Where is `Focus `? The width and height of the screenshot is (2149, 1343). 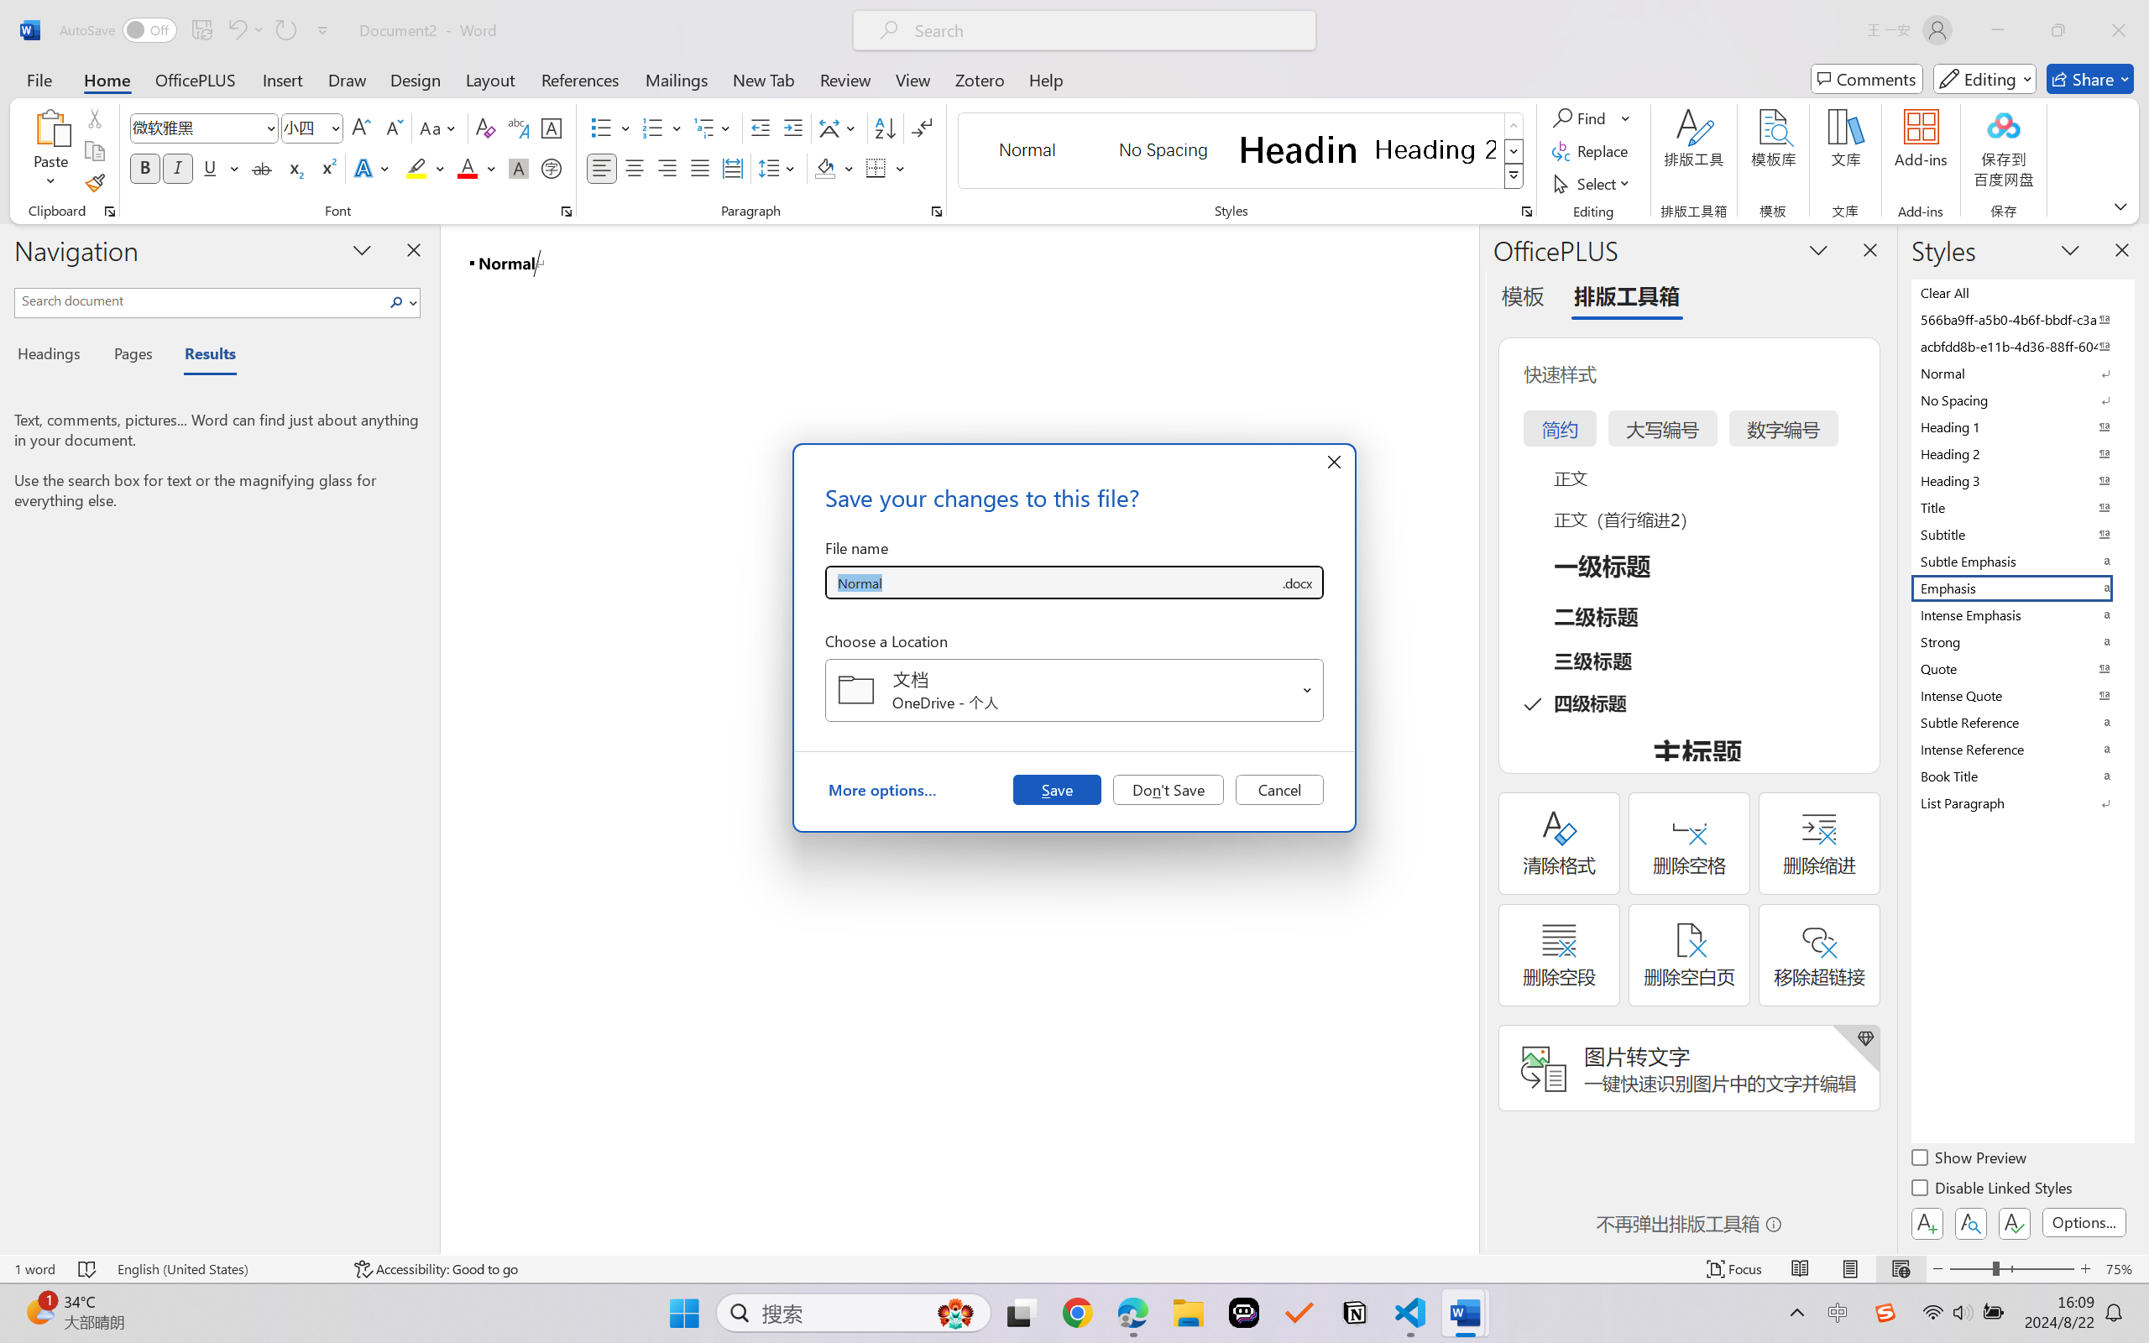
Focus  is located at coordinates (1735, 1269).